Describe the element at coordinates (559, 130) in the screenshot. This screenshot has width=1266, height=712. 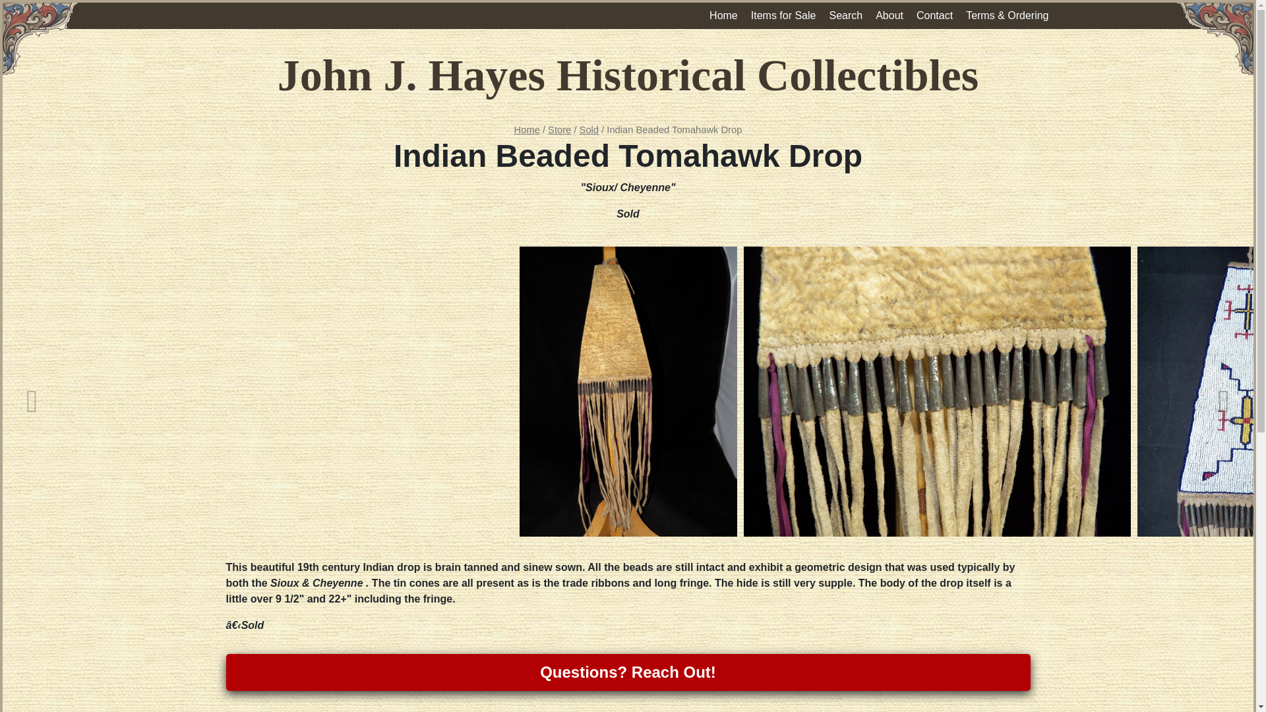
I see `Store` at that location.